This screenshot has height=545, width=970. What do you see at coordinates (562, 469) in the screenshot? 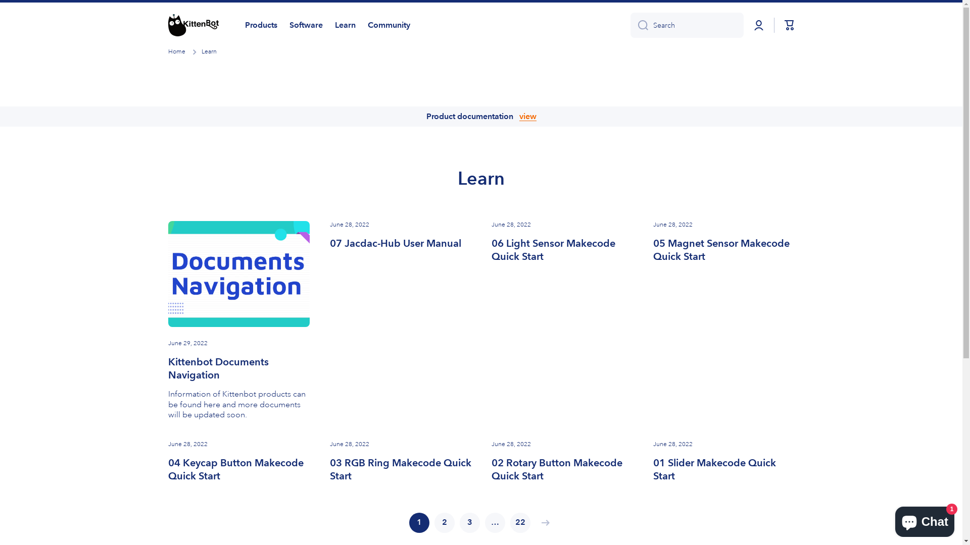
I see `02 Rotary Button Makecode Quick Start` at bounding box center [562, 469].